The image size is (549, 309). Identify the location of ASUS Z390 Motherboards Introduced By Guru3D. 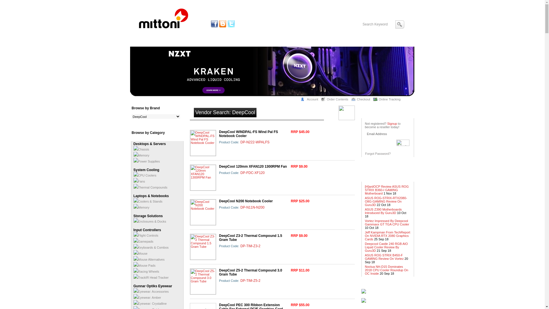
(383, 211).